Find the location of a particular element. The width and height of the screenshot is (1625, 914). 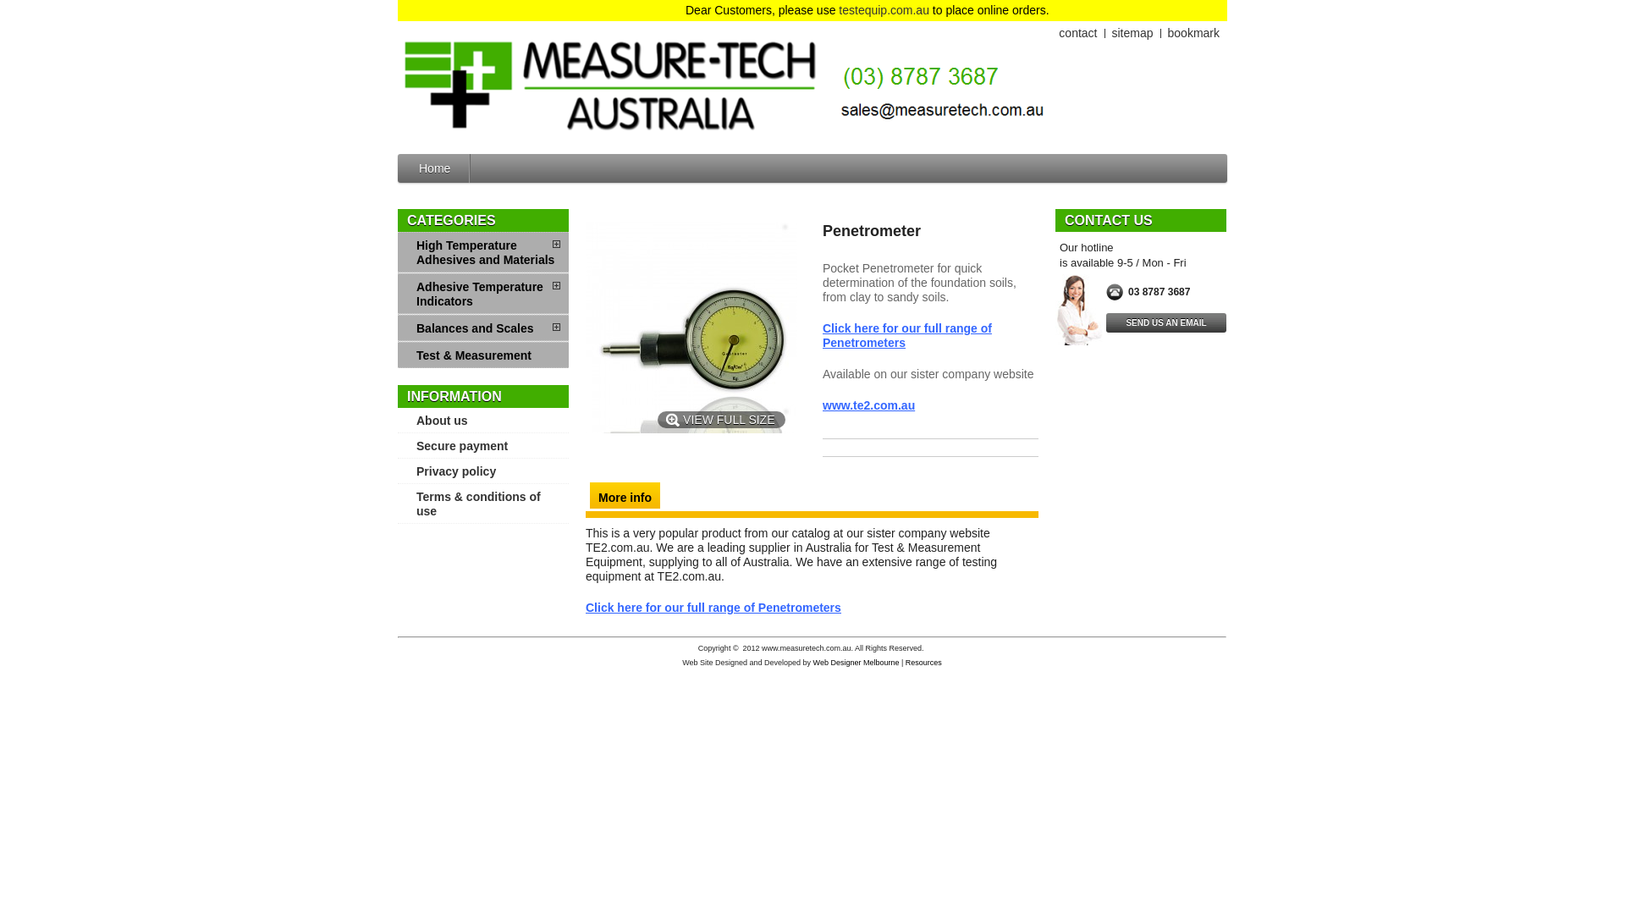

Privacy policy is located at coordinates (483, 471).